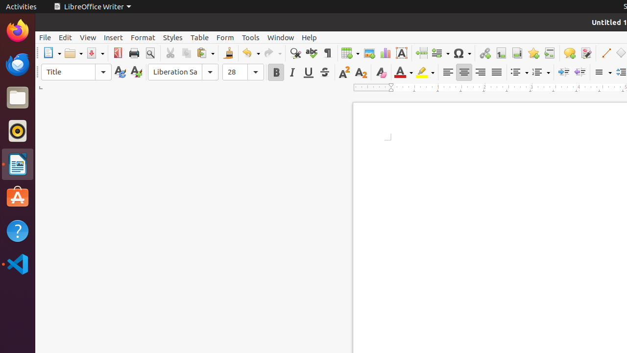 The height and width of the screenshot is (353, 627). Describe the element at coordinates (385, 53) in the screenshot. I see `Chart` at that location.